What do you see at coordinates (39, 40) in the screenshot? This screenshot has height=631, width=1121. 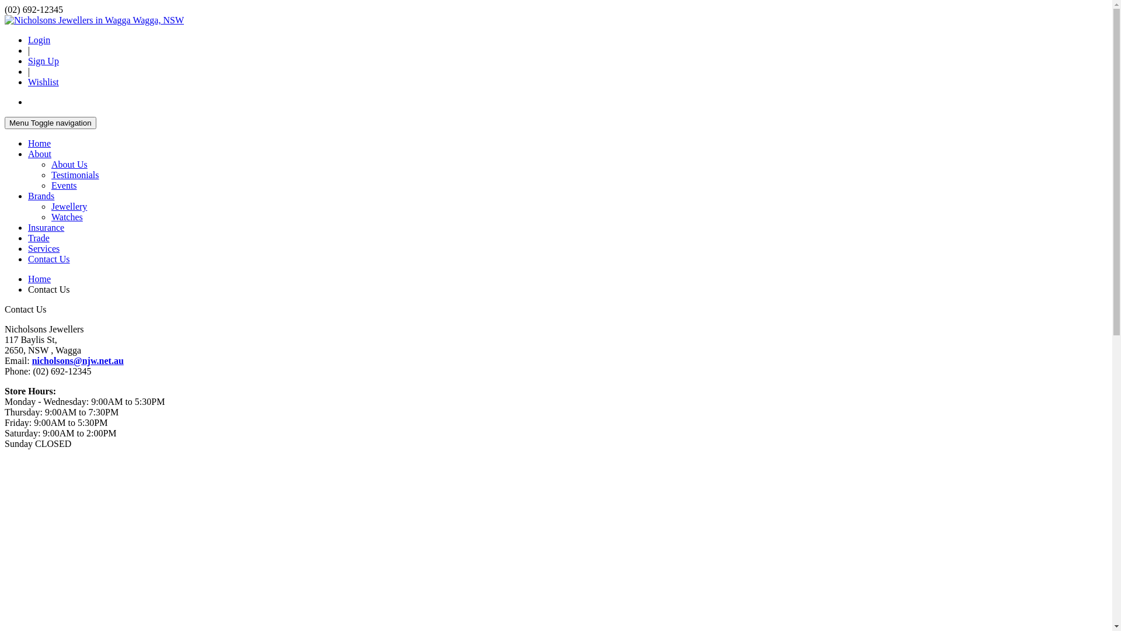 I see `Login` at bounding box center [39, 40].